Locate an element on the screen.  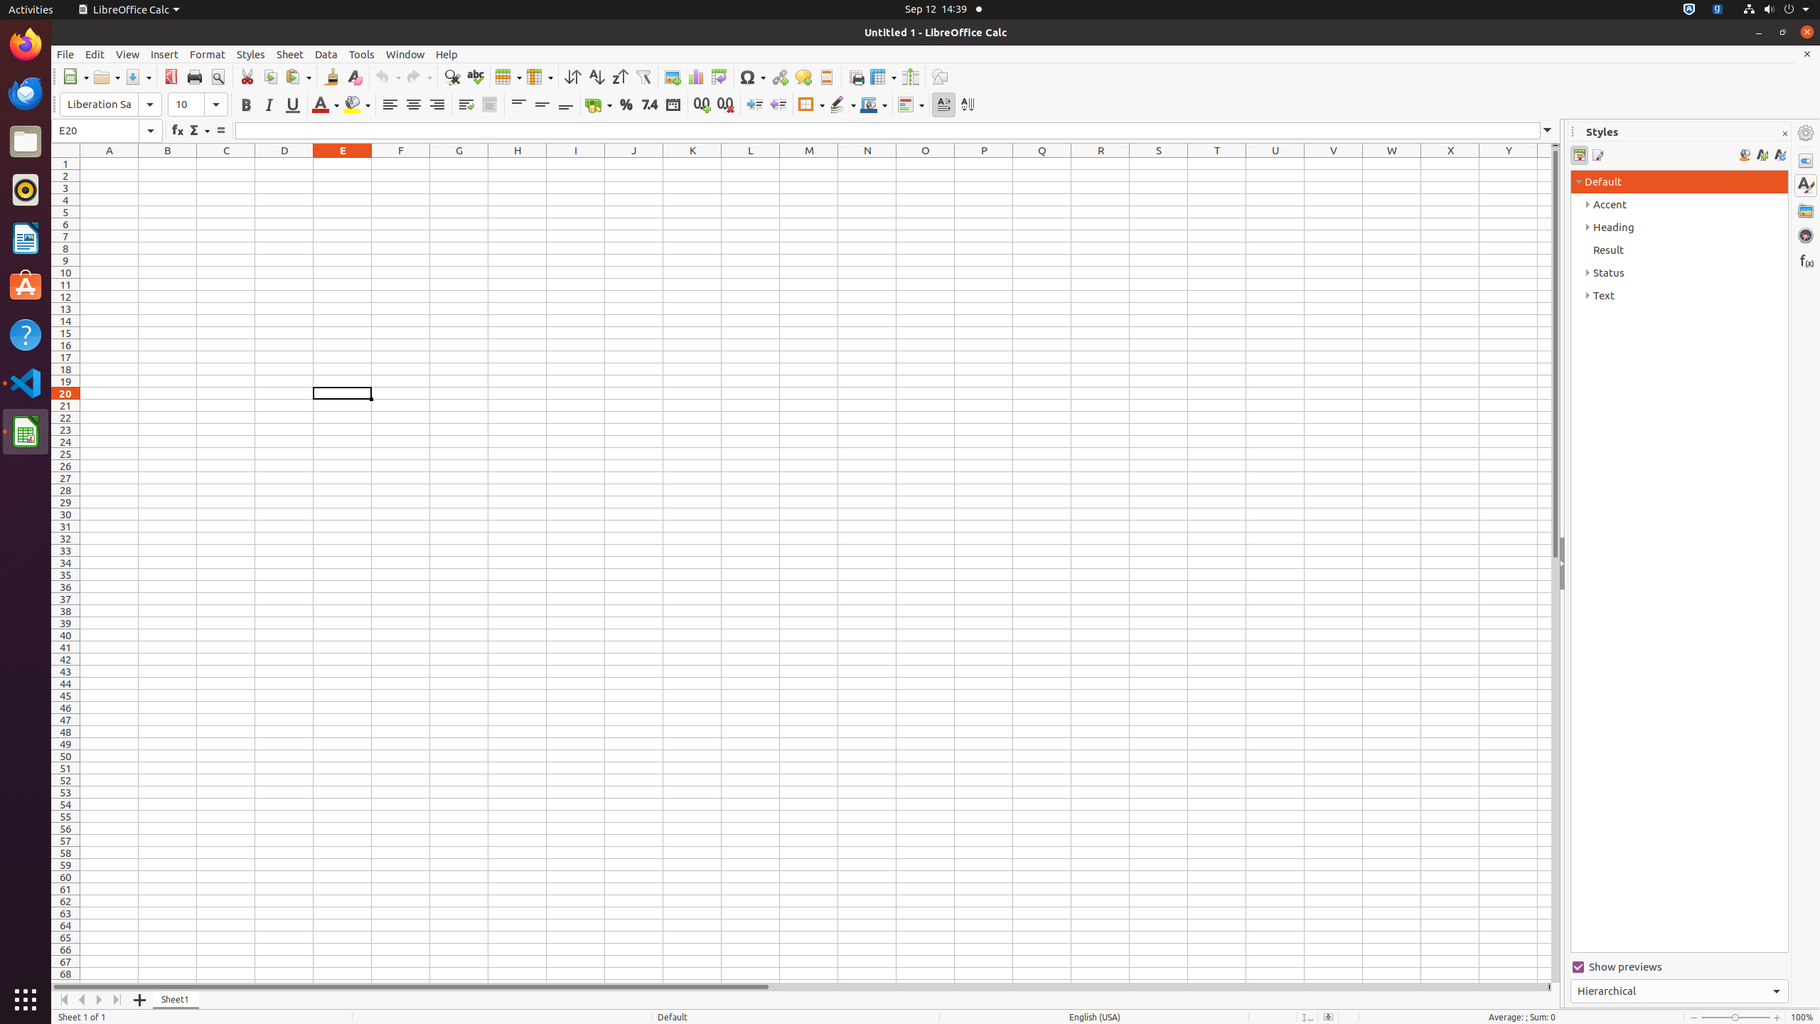
Rhythmbox is located at coordinates (26, 190).